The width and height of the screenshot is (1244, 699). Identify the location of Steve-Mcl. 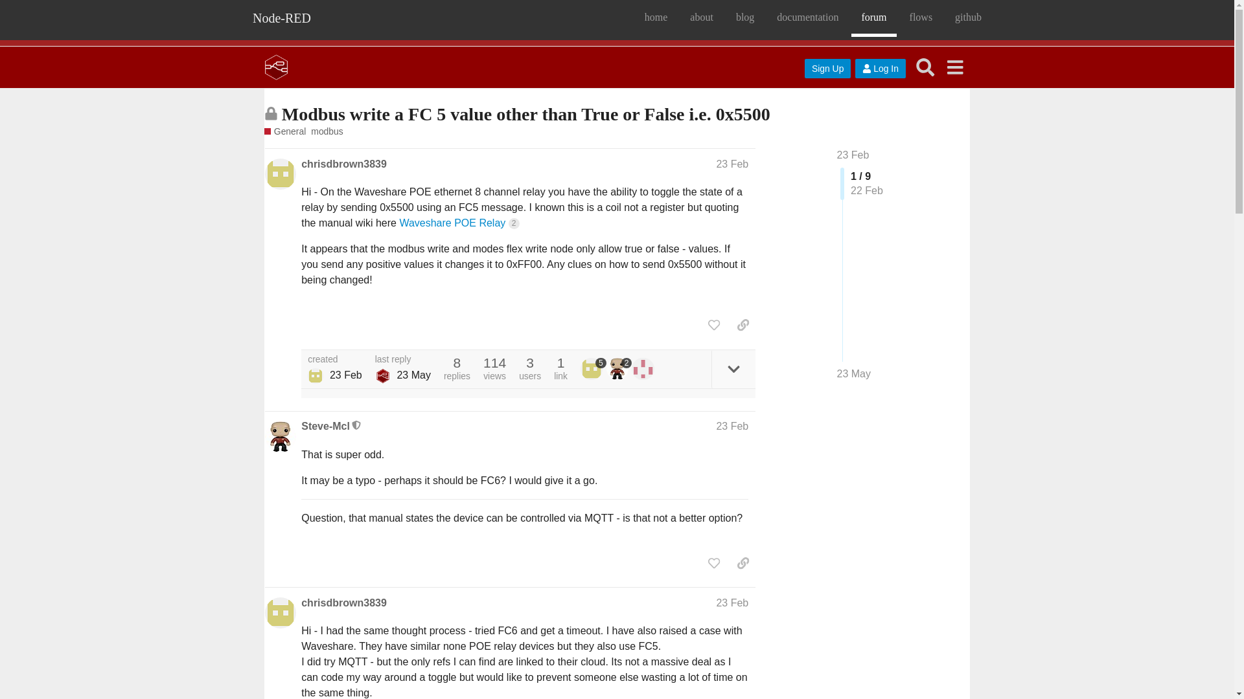
(325, 426).